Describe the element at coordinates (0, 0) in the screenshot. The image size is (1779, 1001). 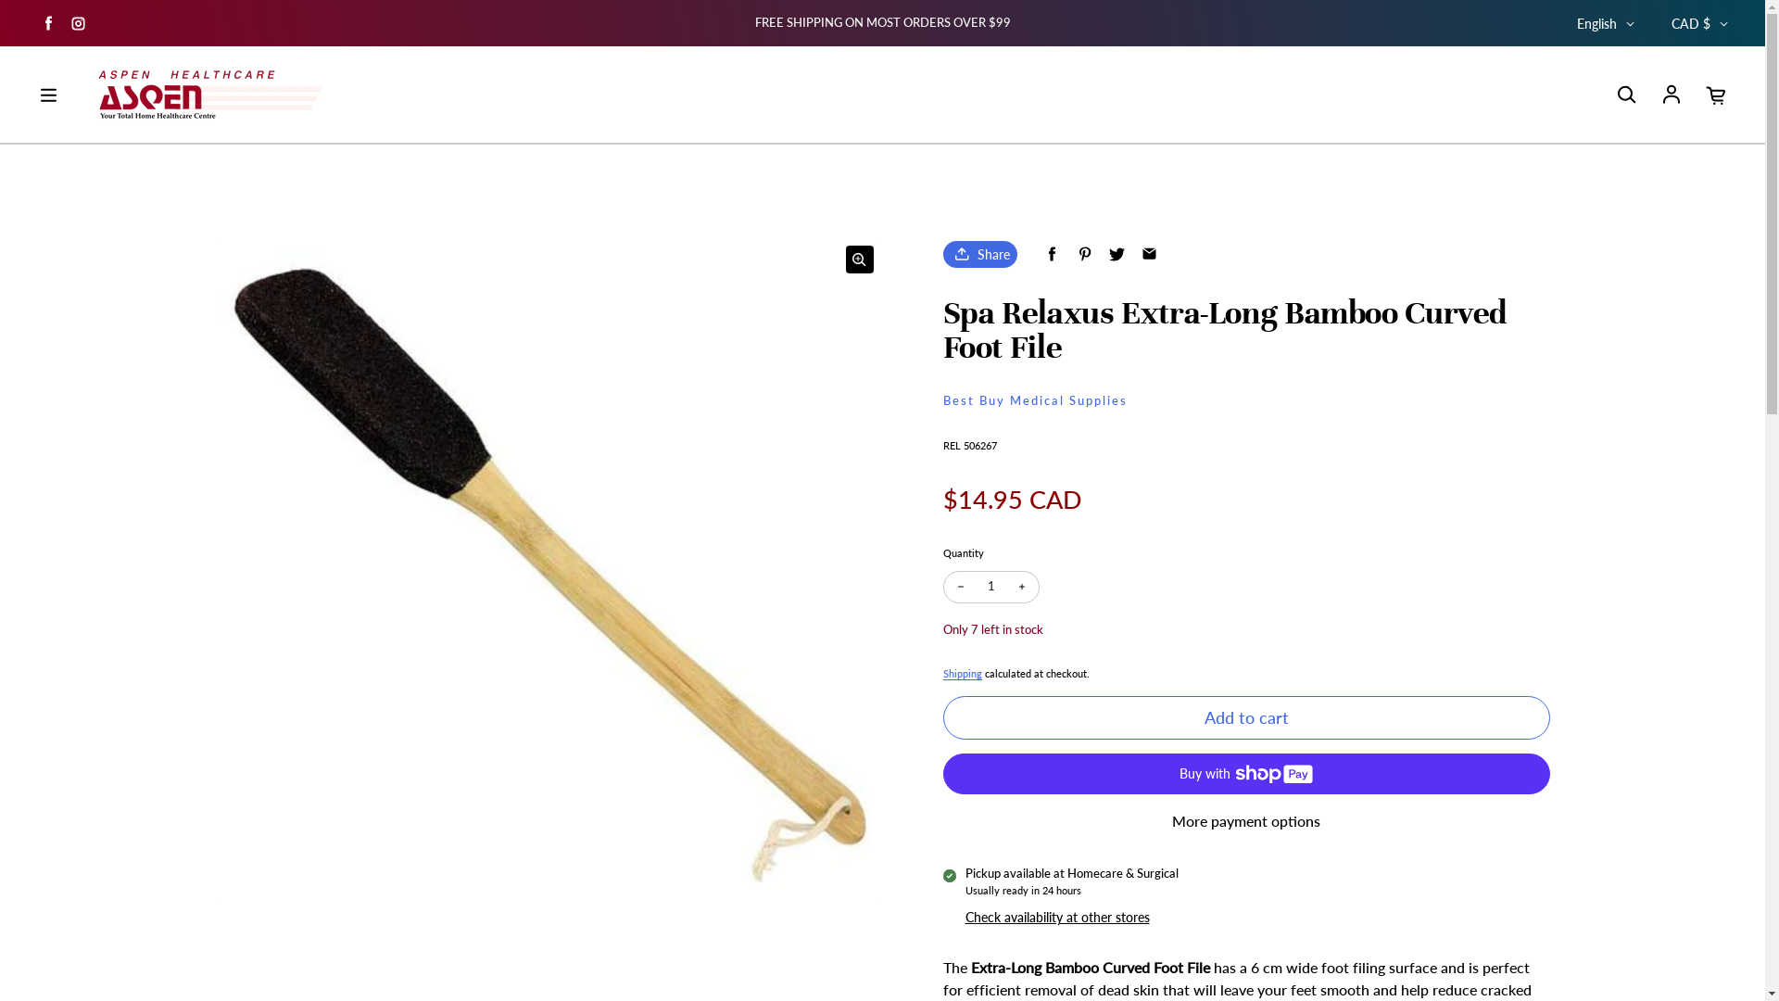
I see `Skip to content` at that location.